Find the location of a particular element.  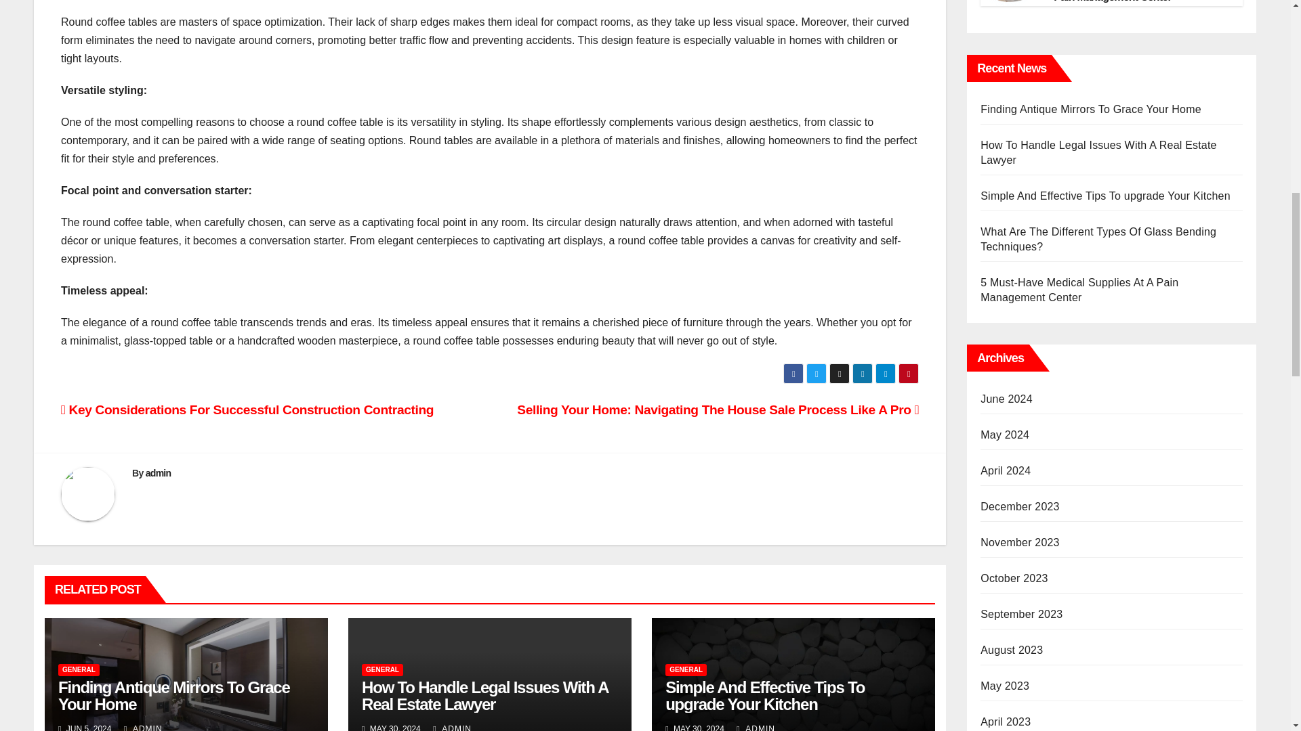

ADMIN is located at coordinates (452, 728).